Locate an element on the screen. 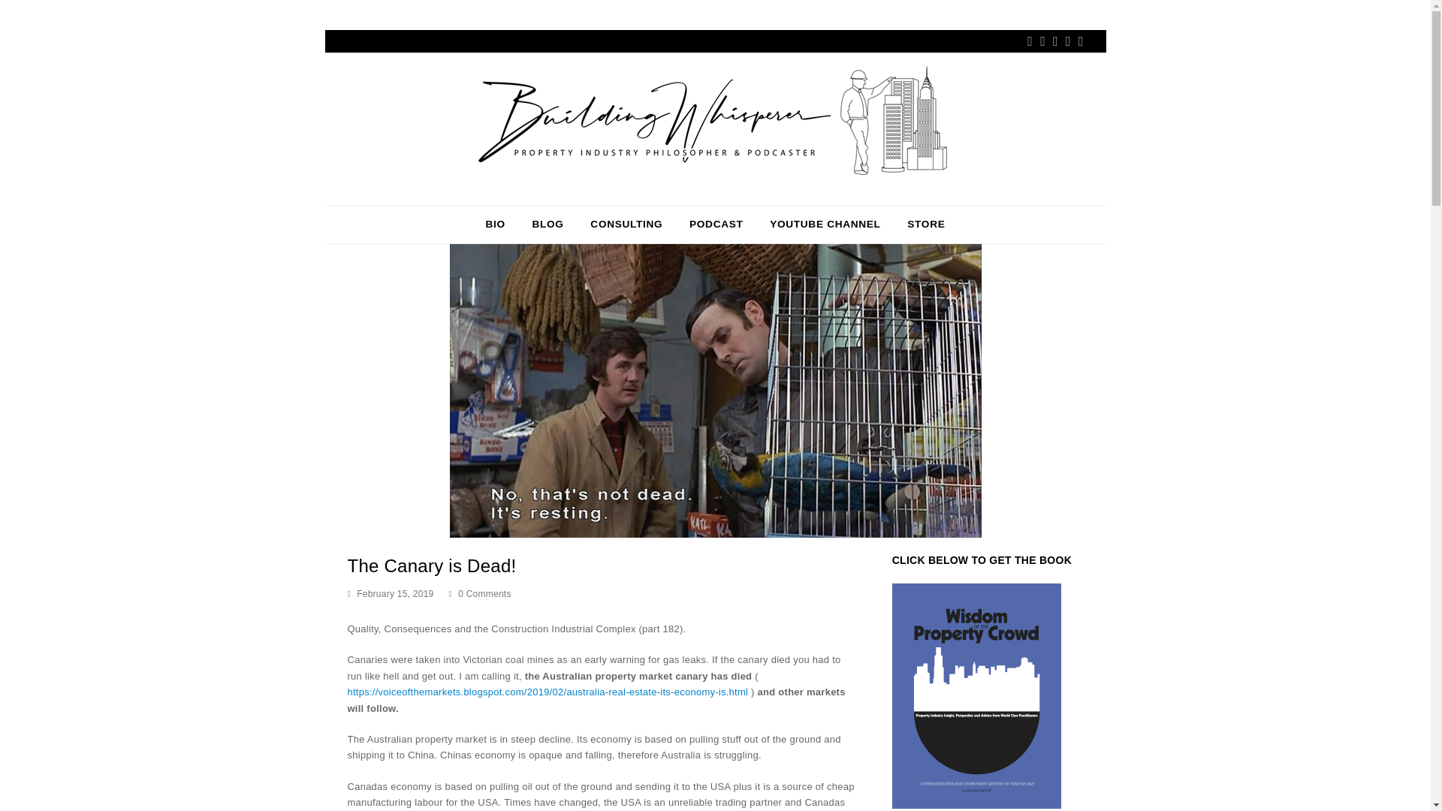 This screenshot has height=811, width=1442. BIO is located at coordinates (496, 225).